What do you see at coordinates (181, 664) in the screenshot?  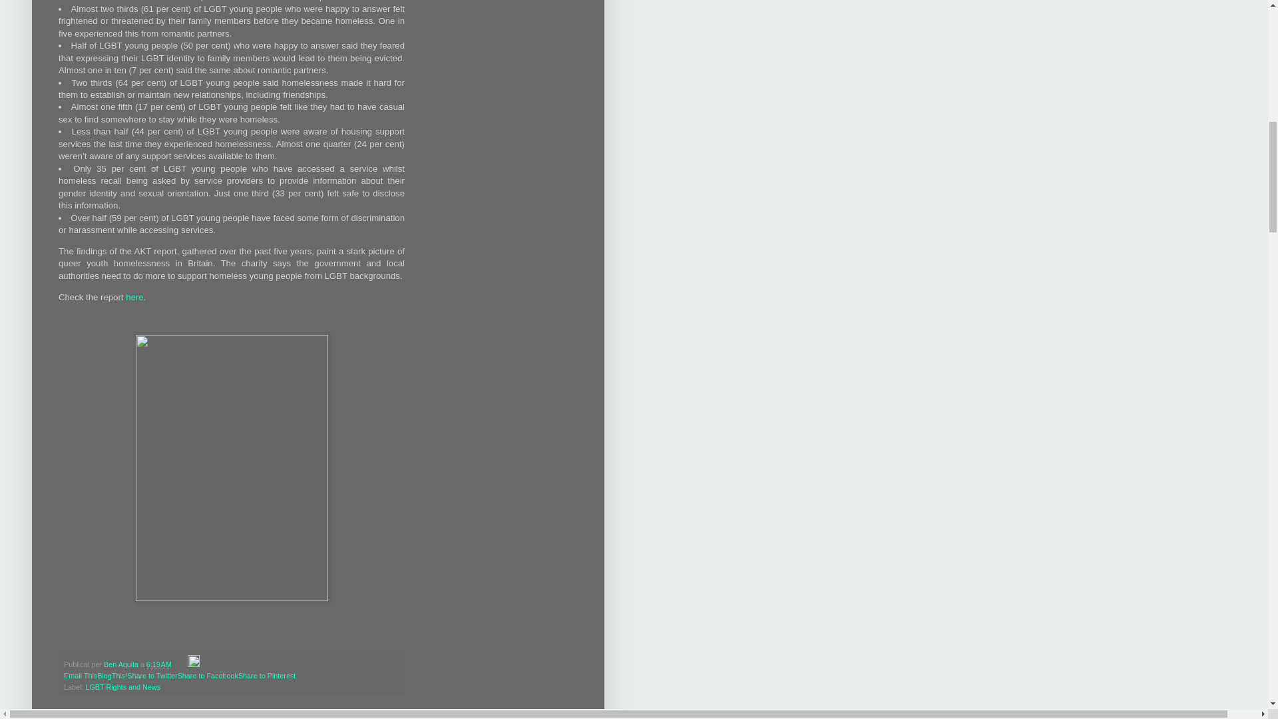 I see `Email Post` at bounding box center [181, 664].